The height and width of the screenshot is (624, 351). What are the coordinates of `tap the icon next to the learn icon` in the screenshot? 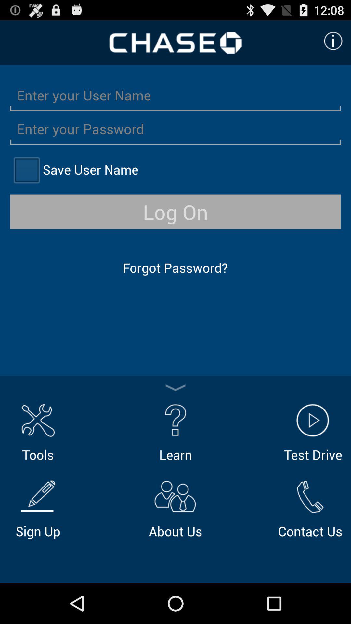 It's located at (313, 432).